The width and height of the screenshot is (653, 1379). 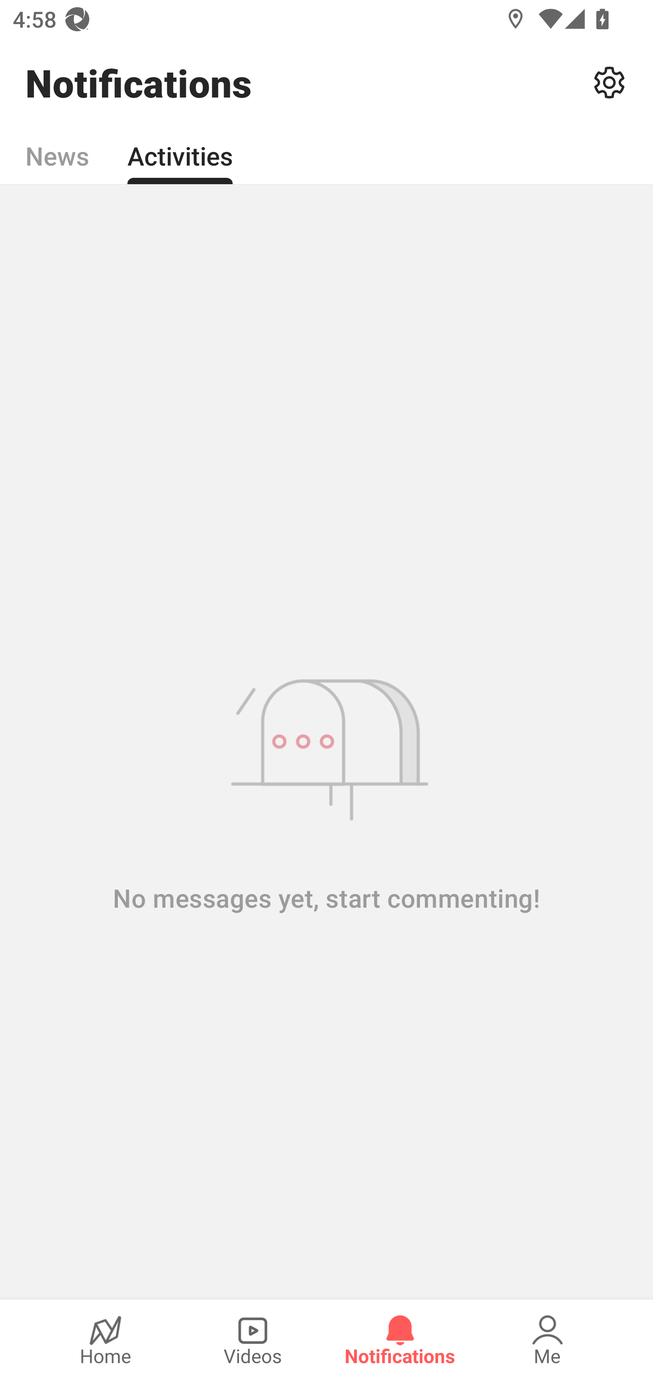 What do you see at coordinates (57, 146) in the screenshot?
I see `News` at bounding box center [57, 146].